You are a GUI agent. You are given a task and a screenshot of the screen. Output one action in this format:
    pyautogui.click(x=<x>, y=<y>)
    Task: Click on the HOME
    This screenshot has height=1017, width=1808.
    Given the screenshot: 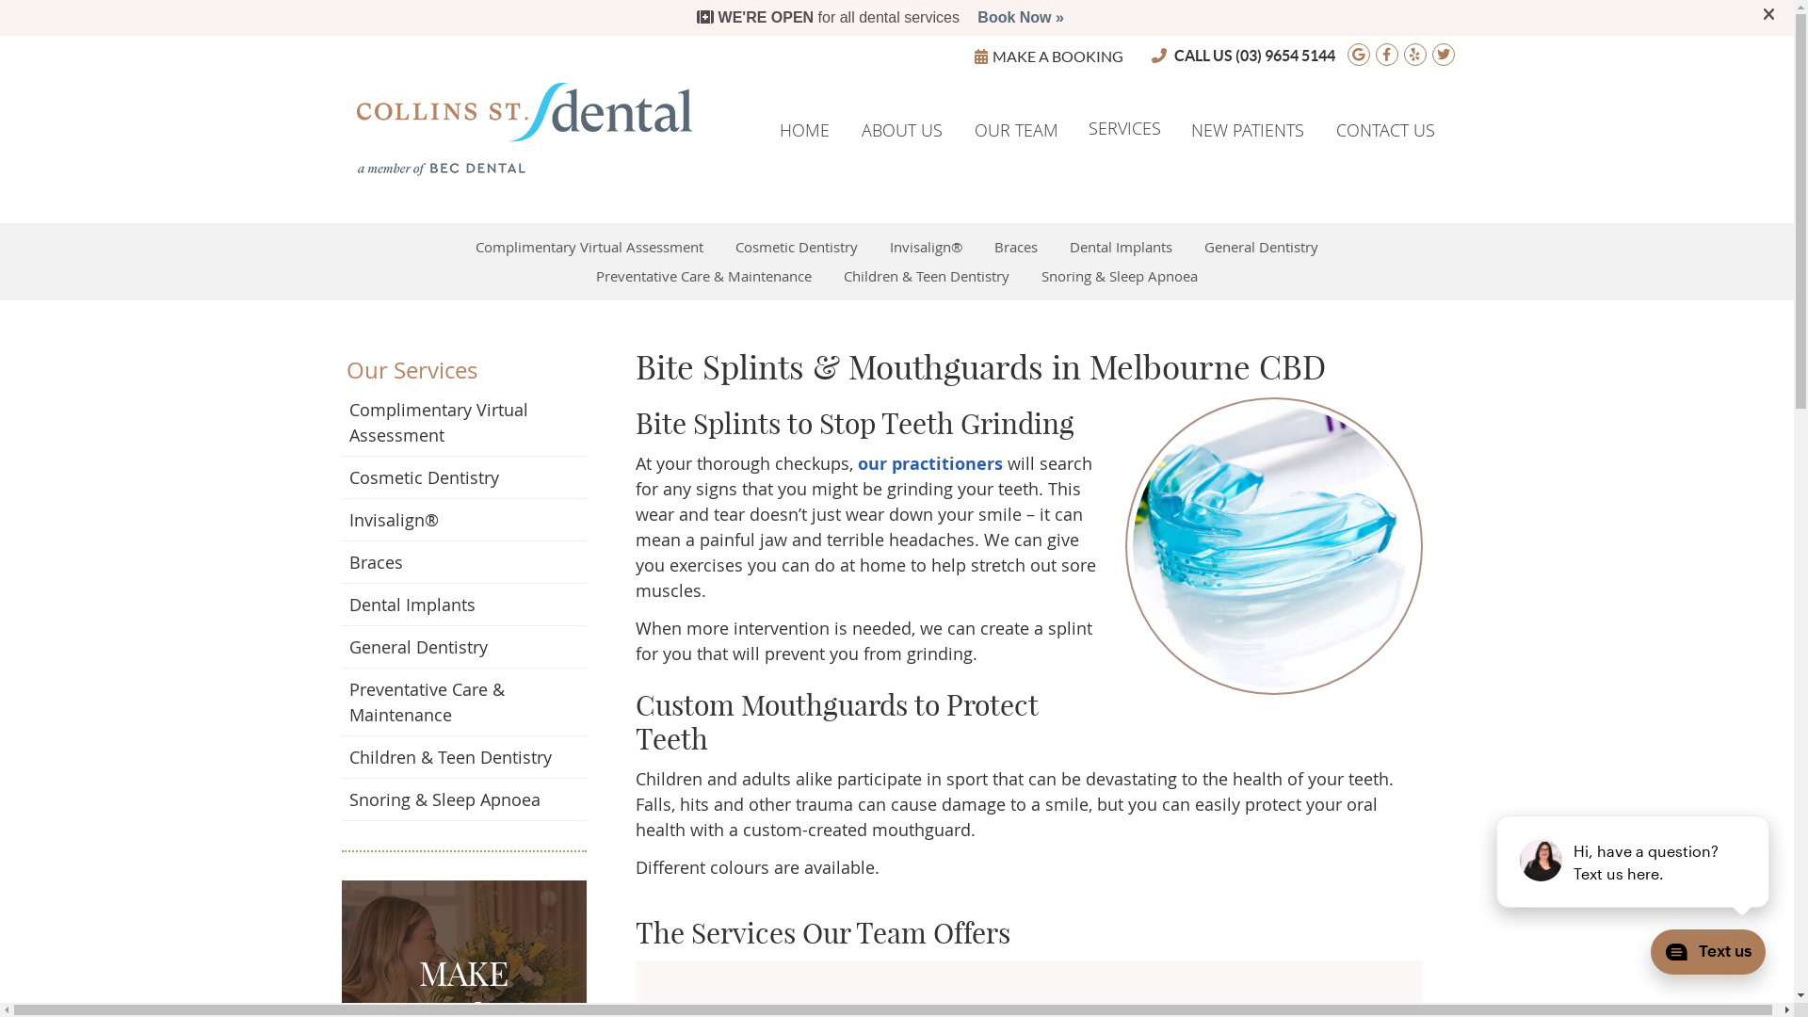 What is the action you would take?
    pyautogui.click(x=804, y=130)
    